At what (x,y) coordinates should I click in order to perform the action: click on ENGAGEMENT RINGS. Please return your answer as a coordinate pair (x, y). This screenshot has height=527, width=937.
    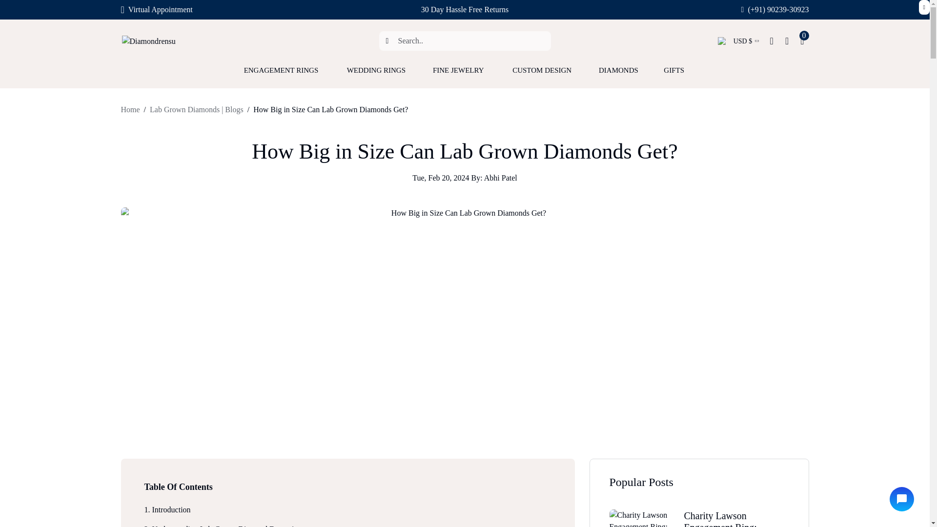
    Looking at the image, I should click on (283, 75).